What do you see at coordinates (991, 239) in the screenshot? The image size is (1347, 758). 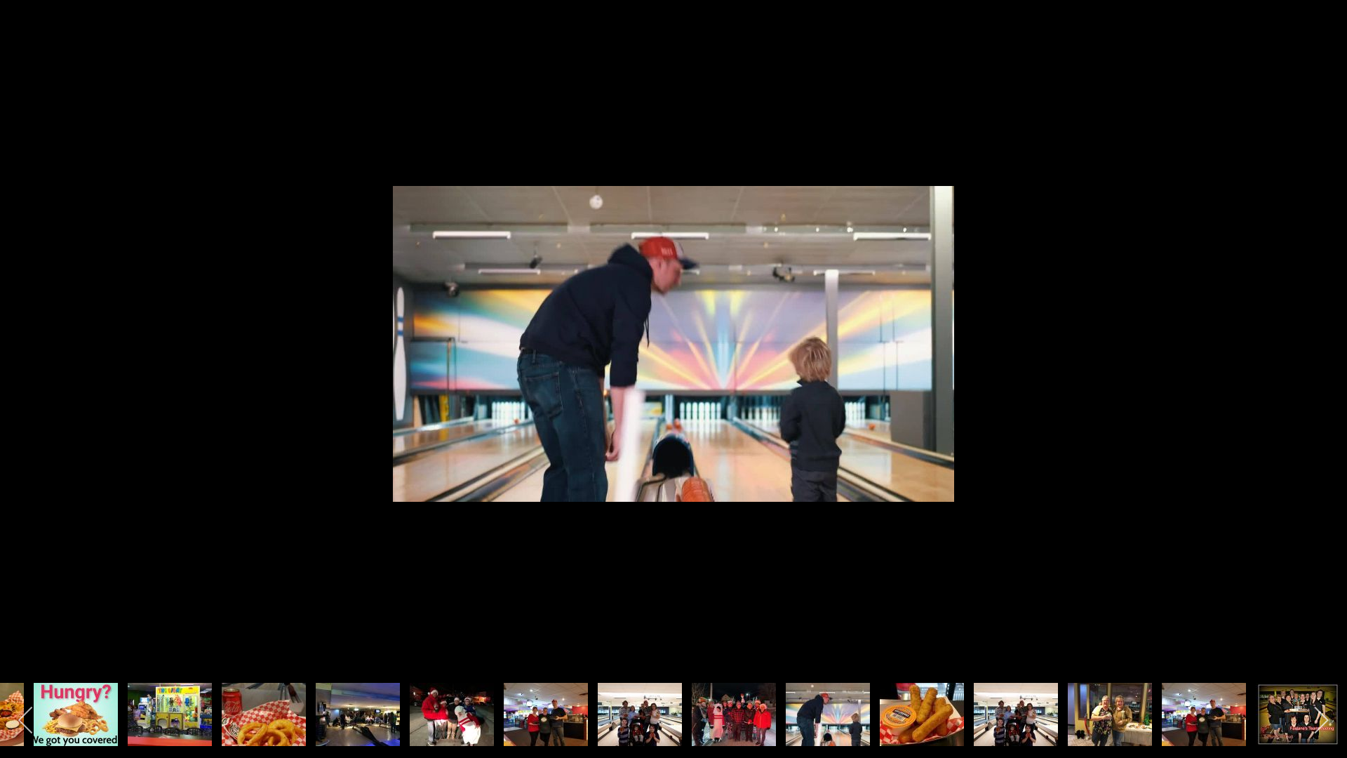 I see `bathurst7` at bounding box center [991, 239].